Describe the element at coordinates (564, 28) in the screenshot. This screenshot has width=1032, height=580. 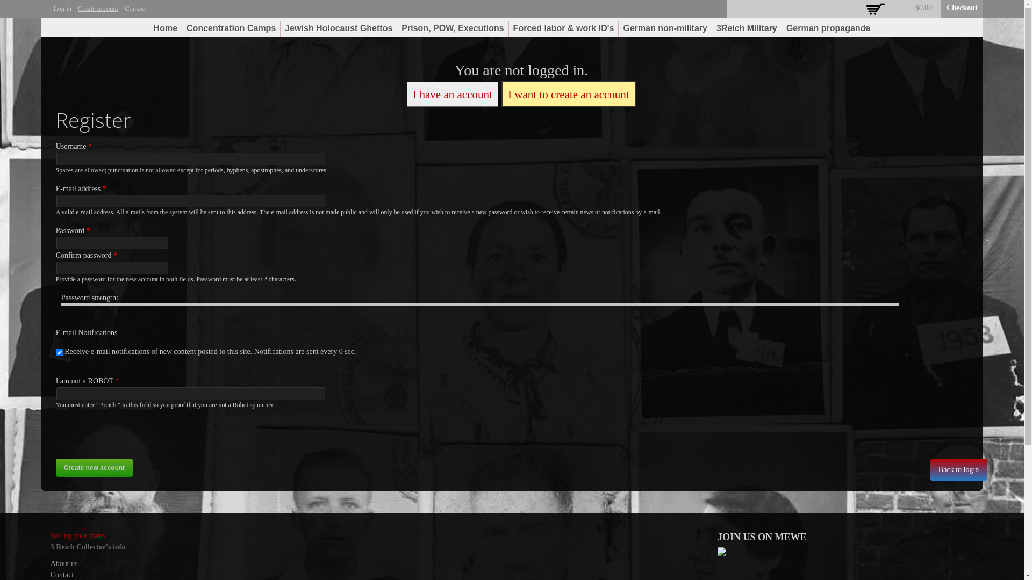
I see `Forced labor & work ID's` at that location.